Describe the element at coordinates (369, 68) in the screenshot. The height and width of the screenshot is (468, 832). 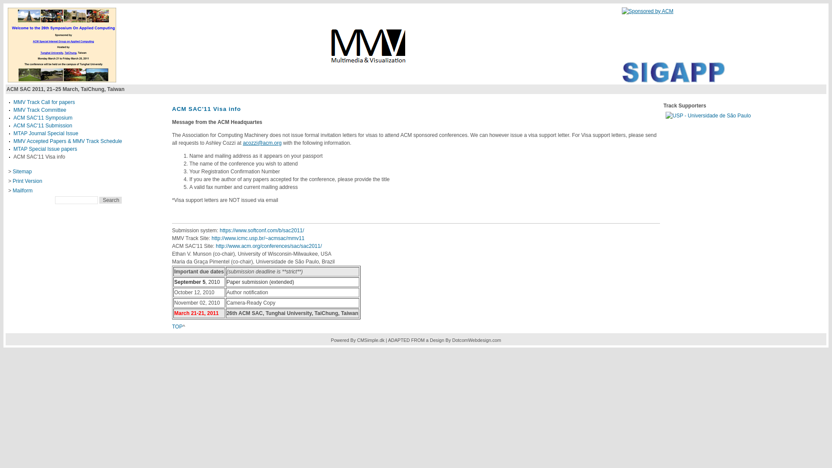
I see `ACM SAC'11 MMV Track` at that location.